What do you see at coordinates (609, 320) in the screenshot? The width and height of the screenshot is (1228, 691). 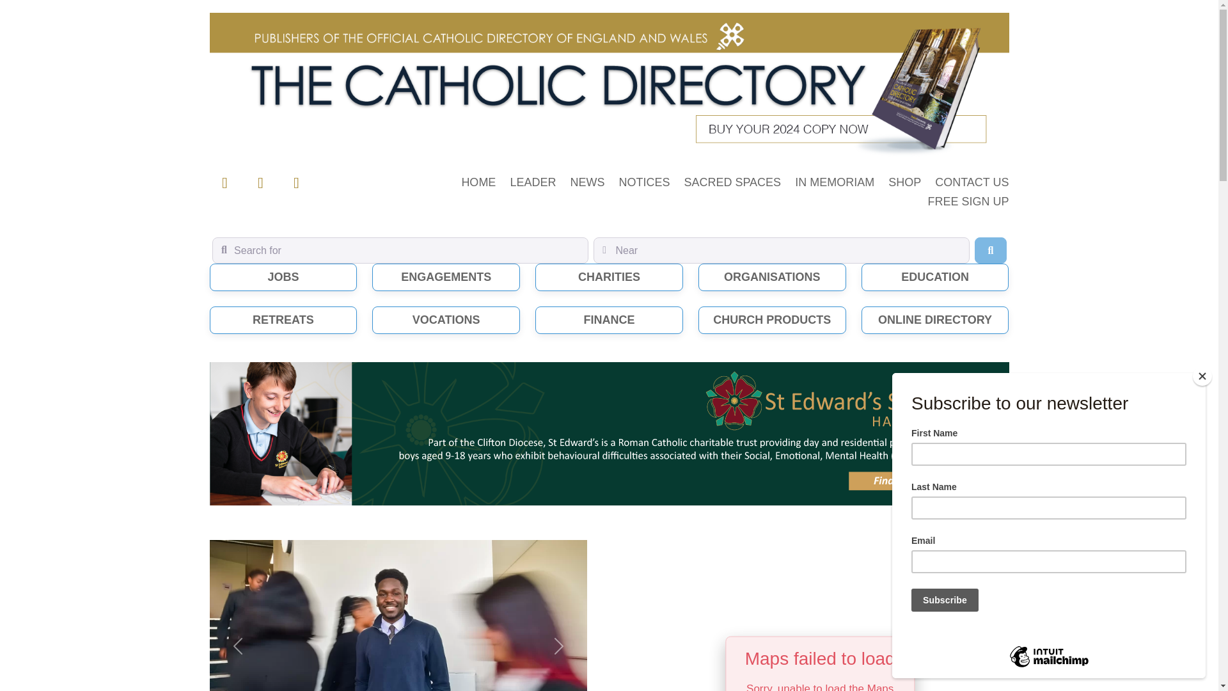 I see `FINANCE` at bounding box center [609, 320].